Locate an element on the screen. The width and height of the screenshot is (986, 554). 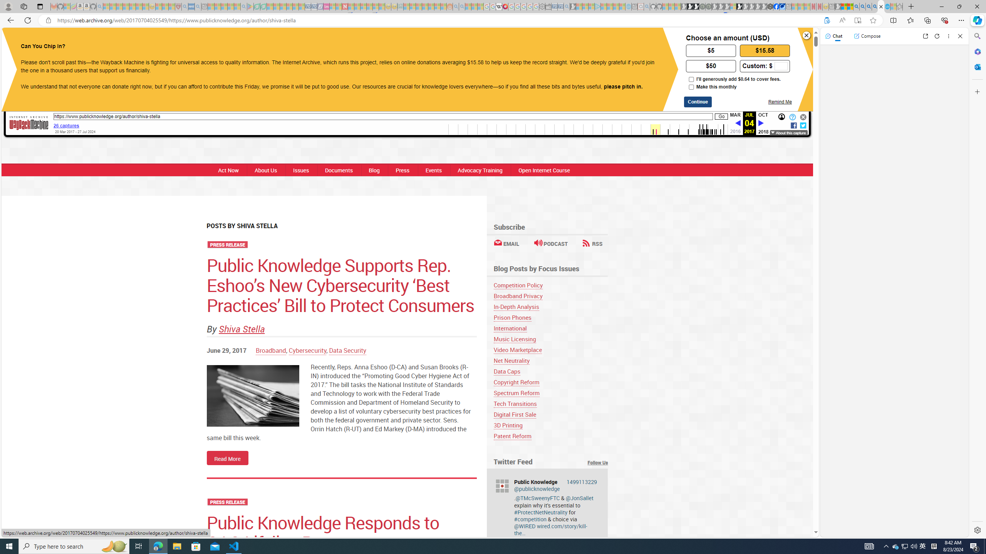
Net Neutrality is located at coordinates (511, 360).